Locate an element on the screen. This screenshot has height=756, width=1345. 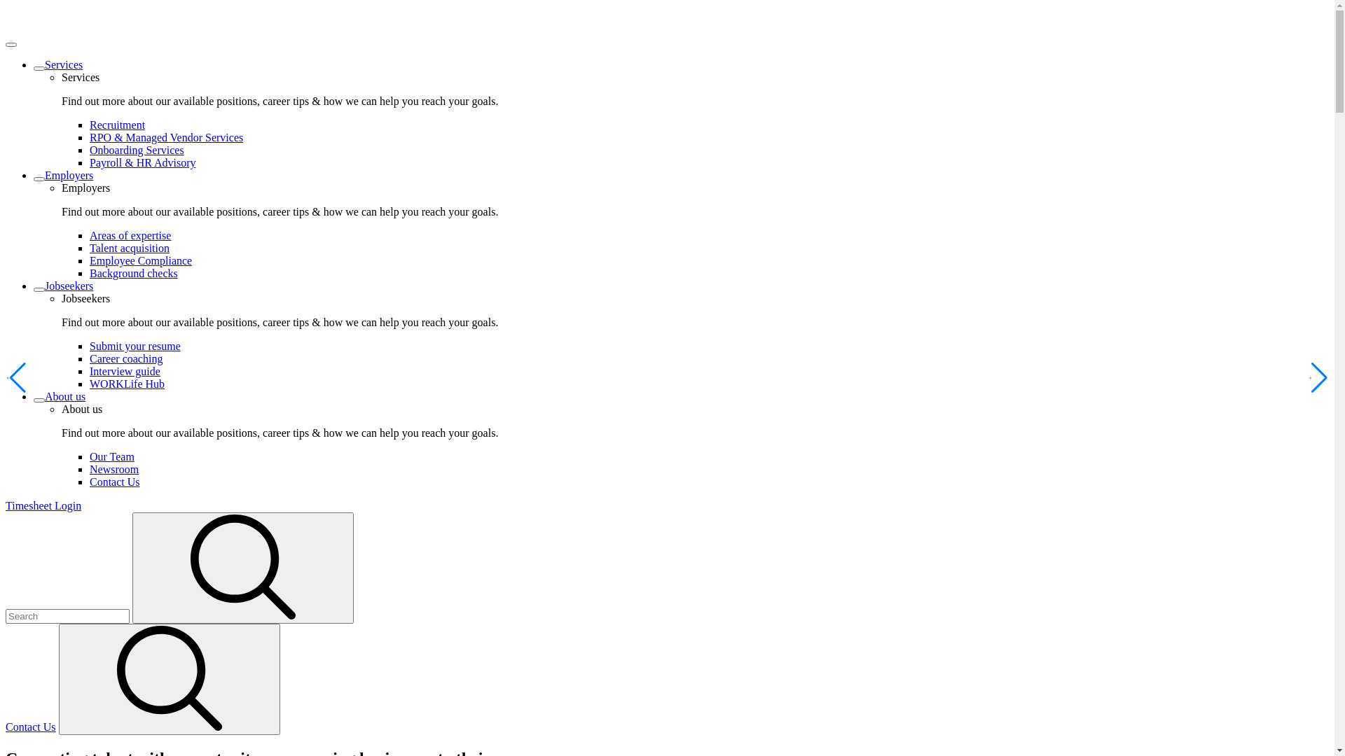
WORKLife Hub is located at coordinates (127, 384).